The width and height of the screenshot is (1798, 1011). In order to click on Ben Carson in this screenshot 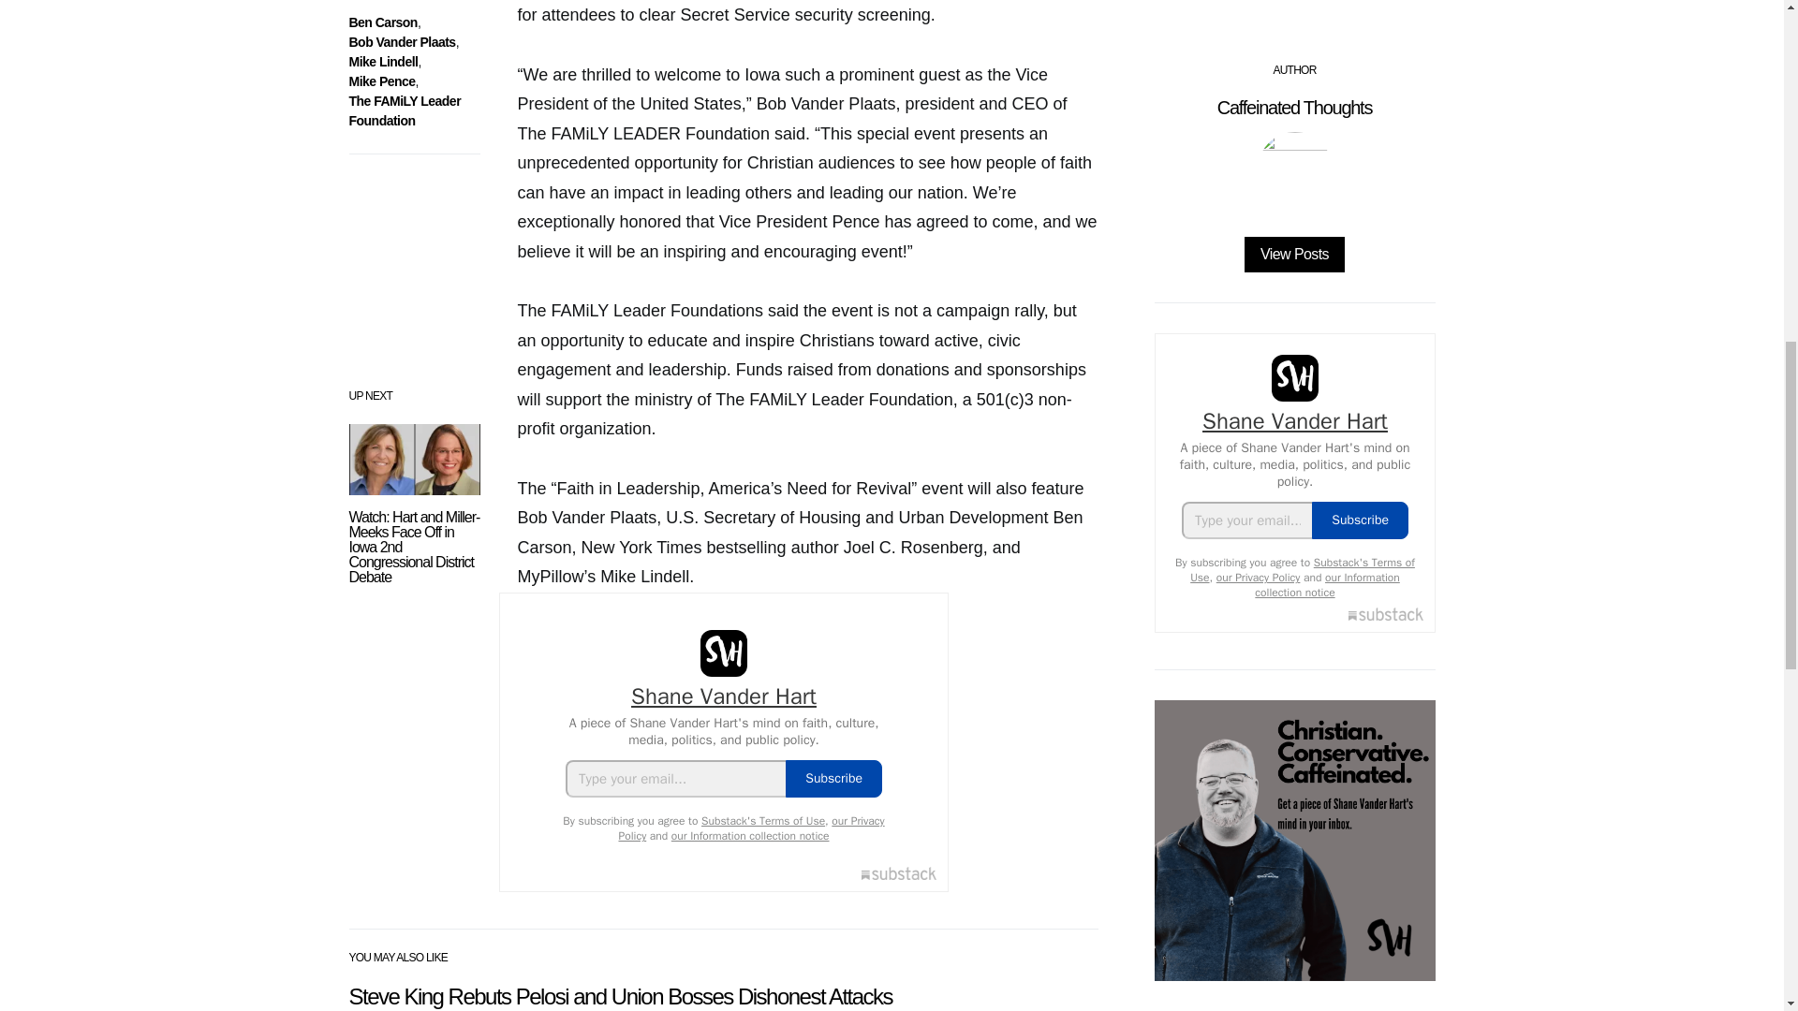, I will do `click(382, 22)`.